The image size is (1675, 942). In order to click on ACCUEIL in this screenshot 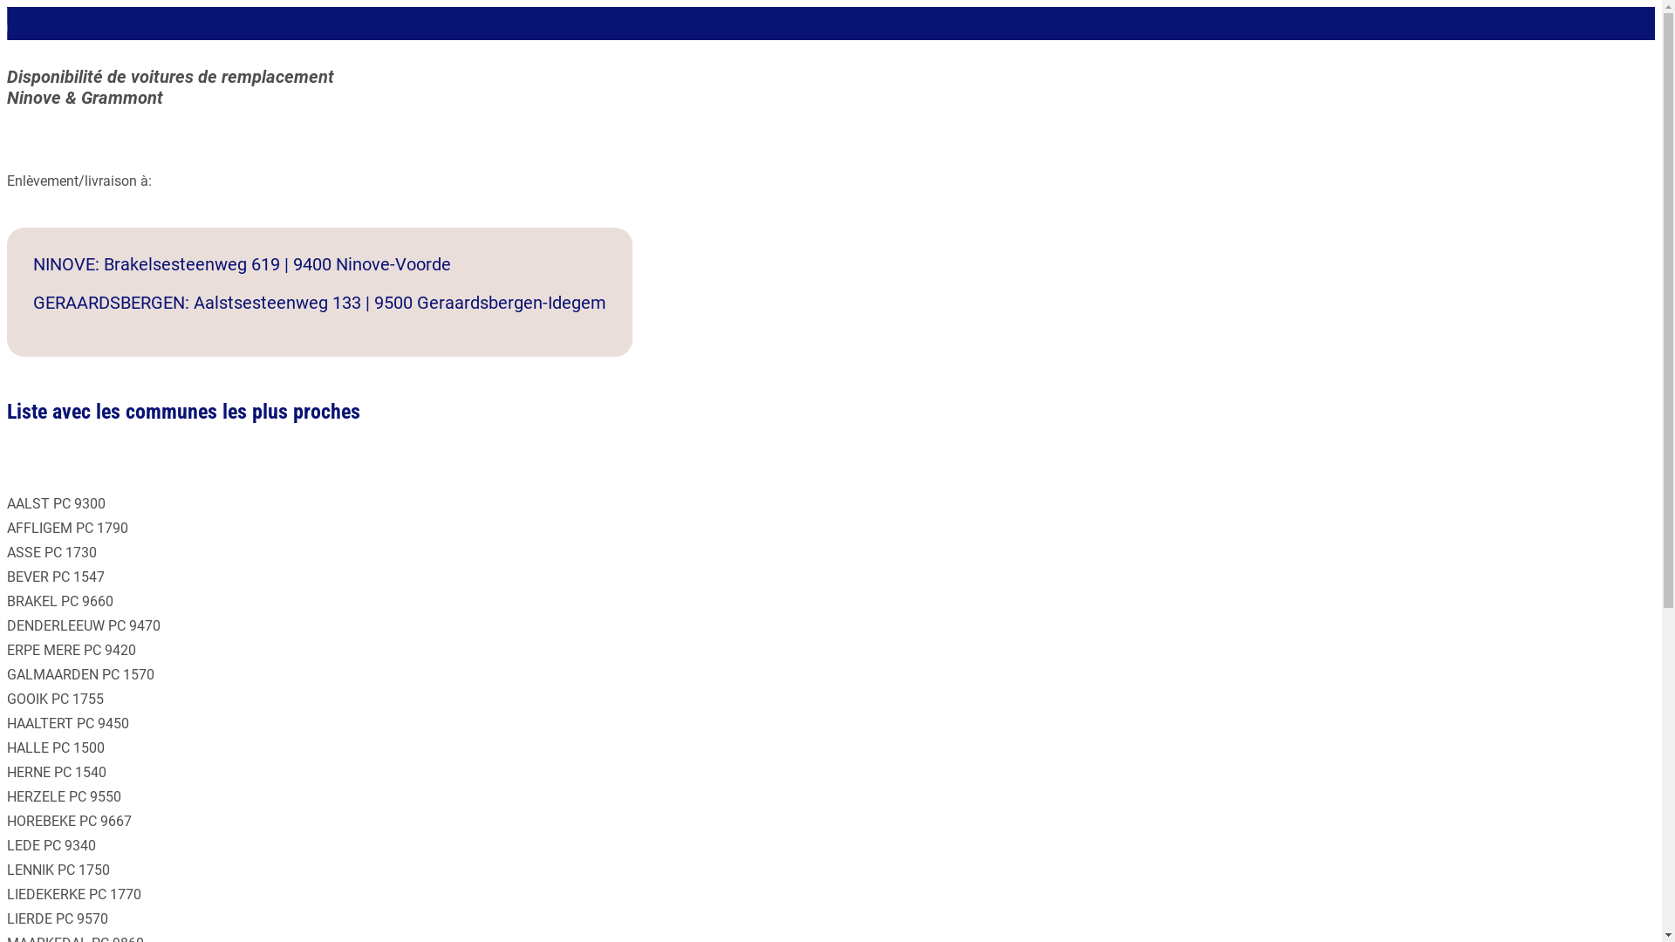, I will do `click(24, 20)`.